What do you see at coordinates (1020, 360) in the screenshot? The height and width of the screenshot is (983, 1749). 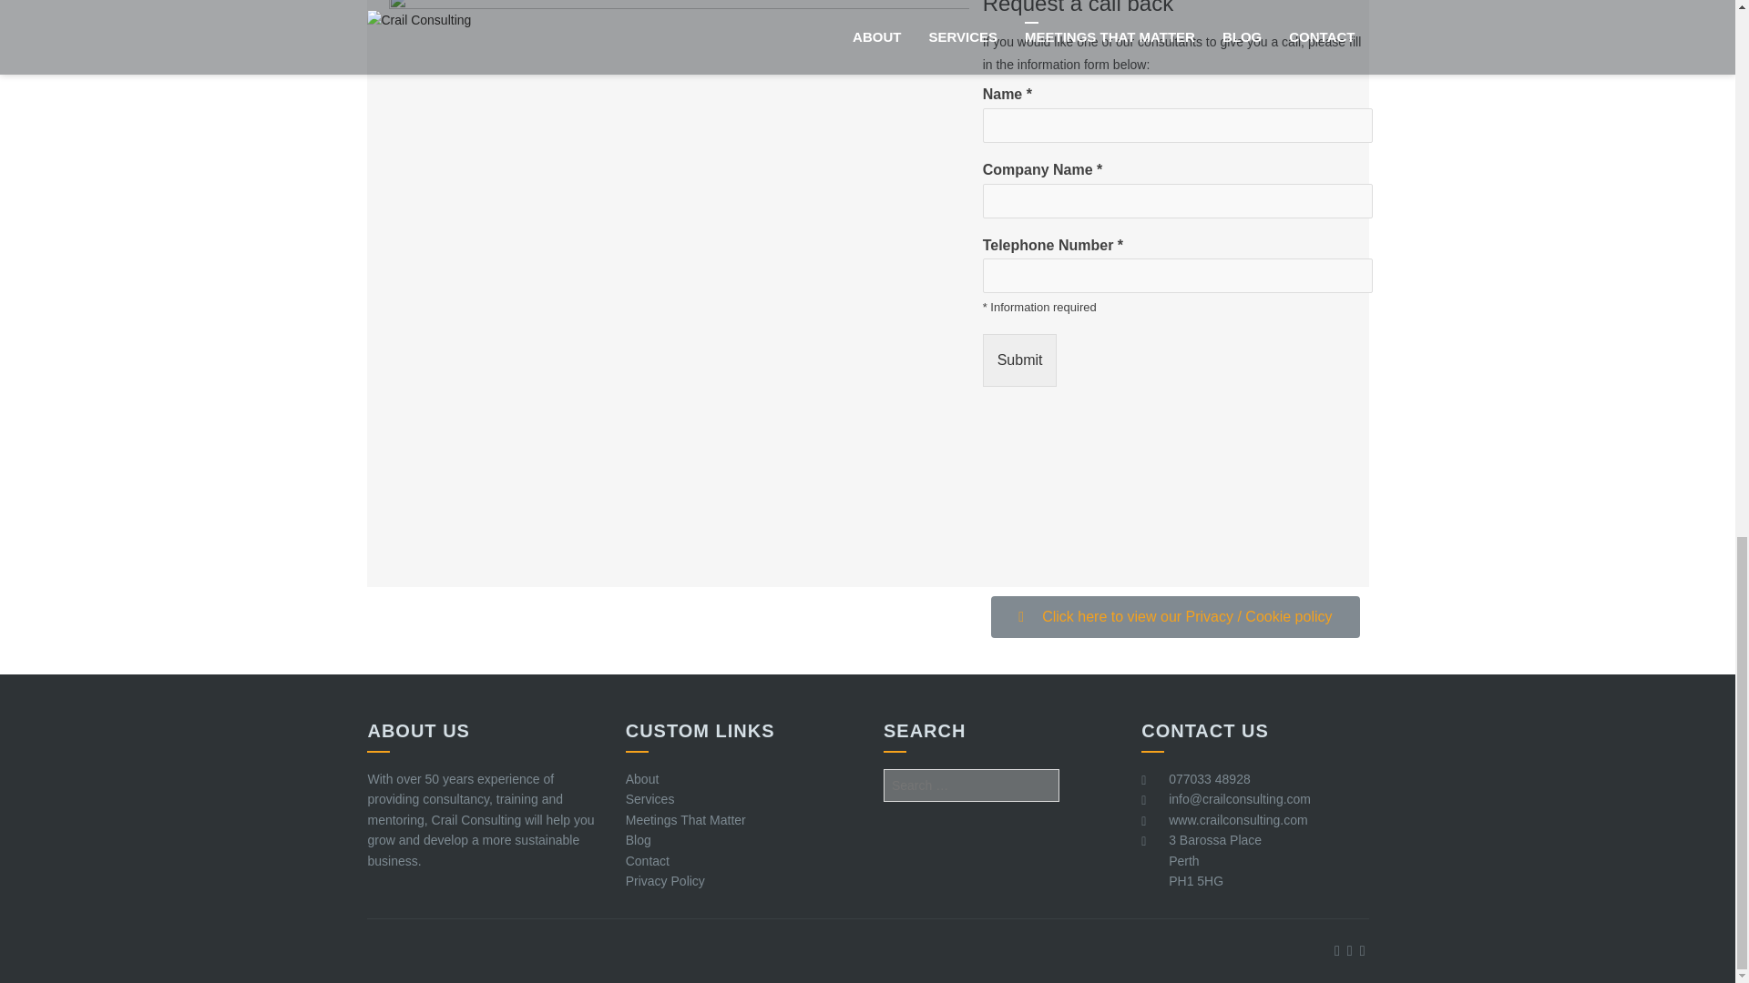 I see `Submit` at bounding box center [1020, 360].